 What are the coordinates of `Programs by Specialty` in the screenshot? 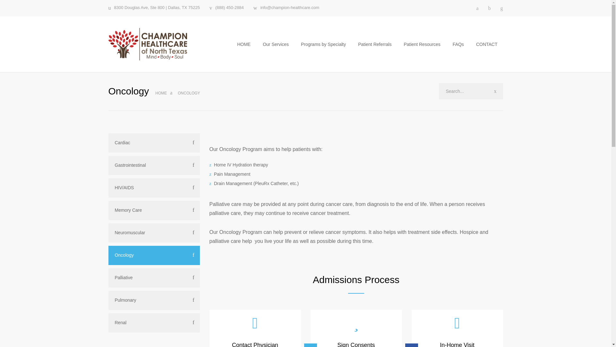 It's located at (323, 44).